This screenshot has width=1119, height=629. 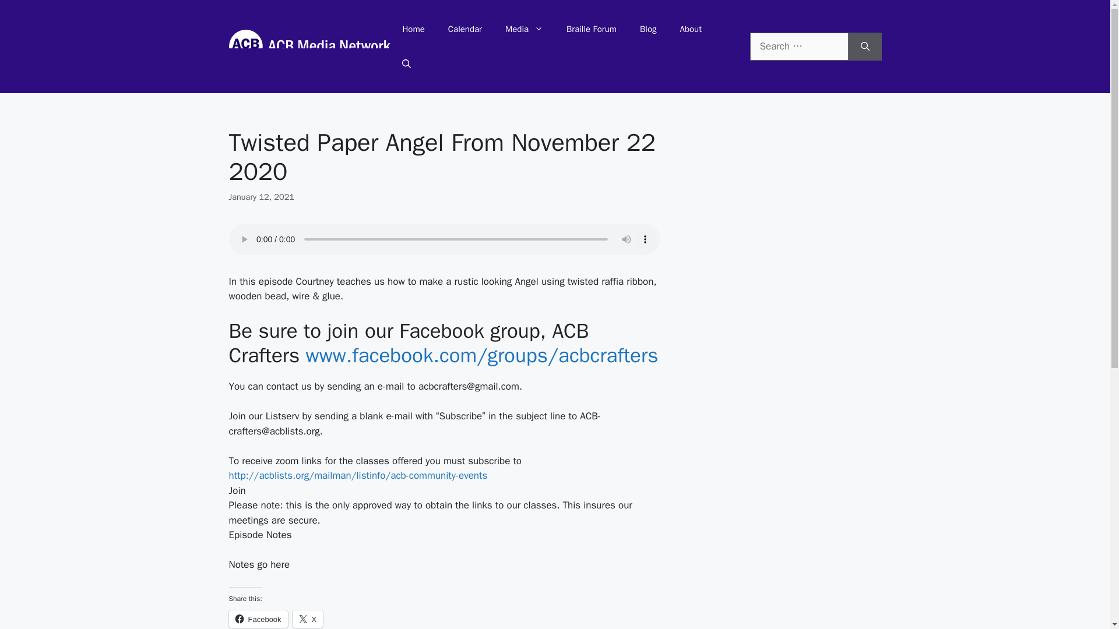 What do you see at coordinates (308, 619) in the screenshot?
I see `X` at bounding box center [308, 619].